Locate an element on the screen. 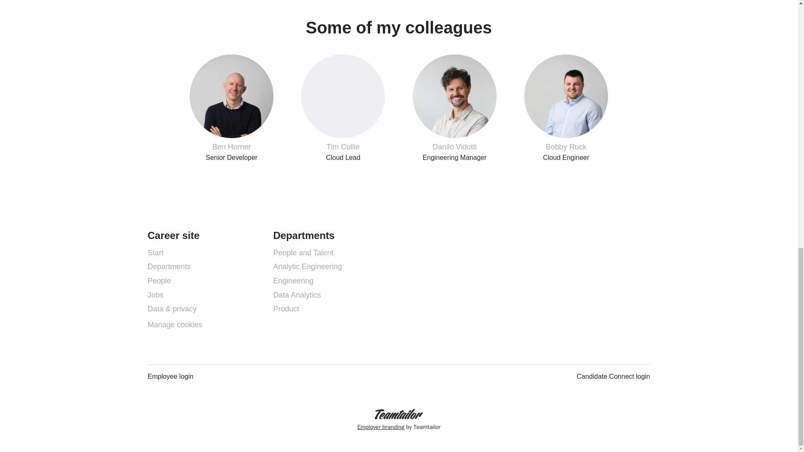 The image size is (804, 452). Engineering is located at coordinates (293, 280).